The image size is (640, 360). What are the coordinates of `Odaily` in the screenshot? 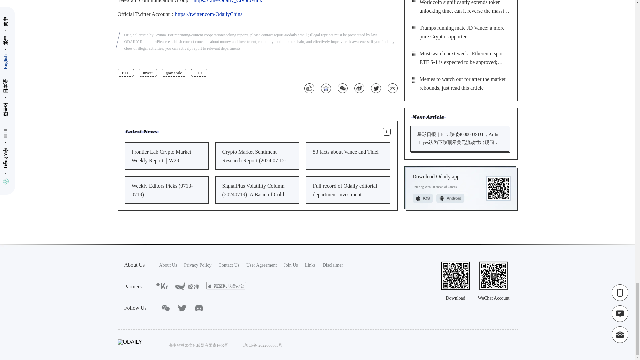 It's located at (261, 265).